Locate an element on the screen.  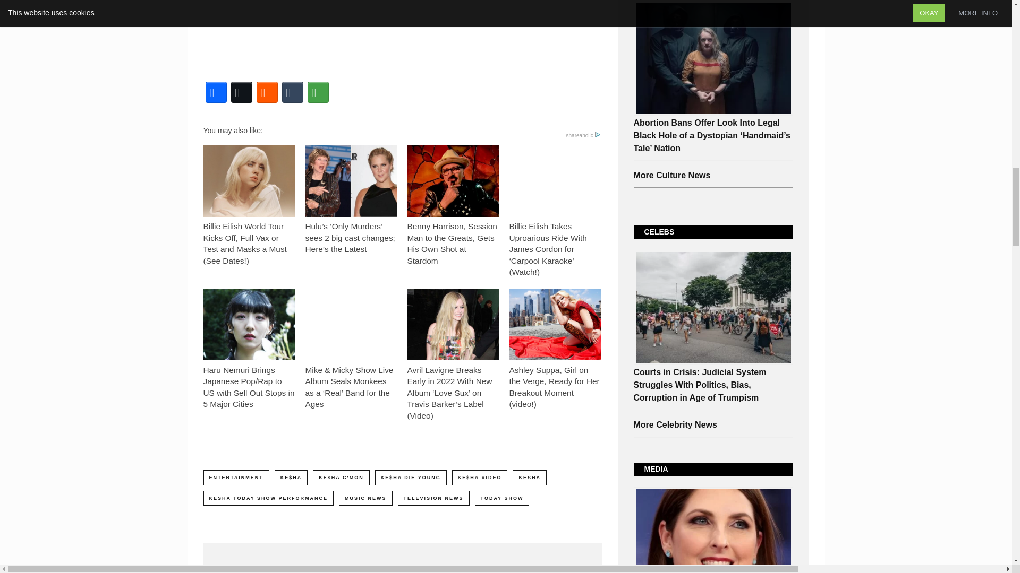
Reddit is located at coordinates (267, 92).